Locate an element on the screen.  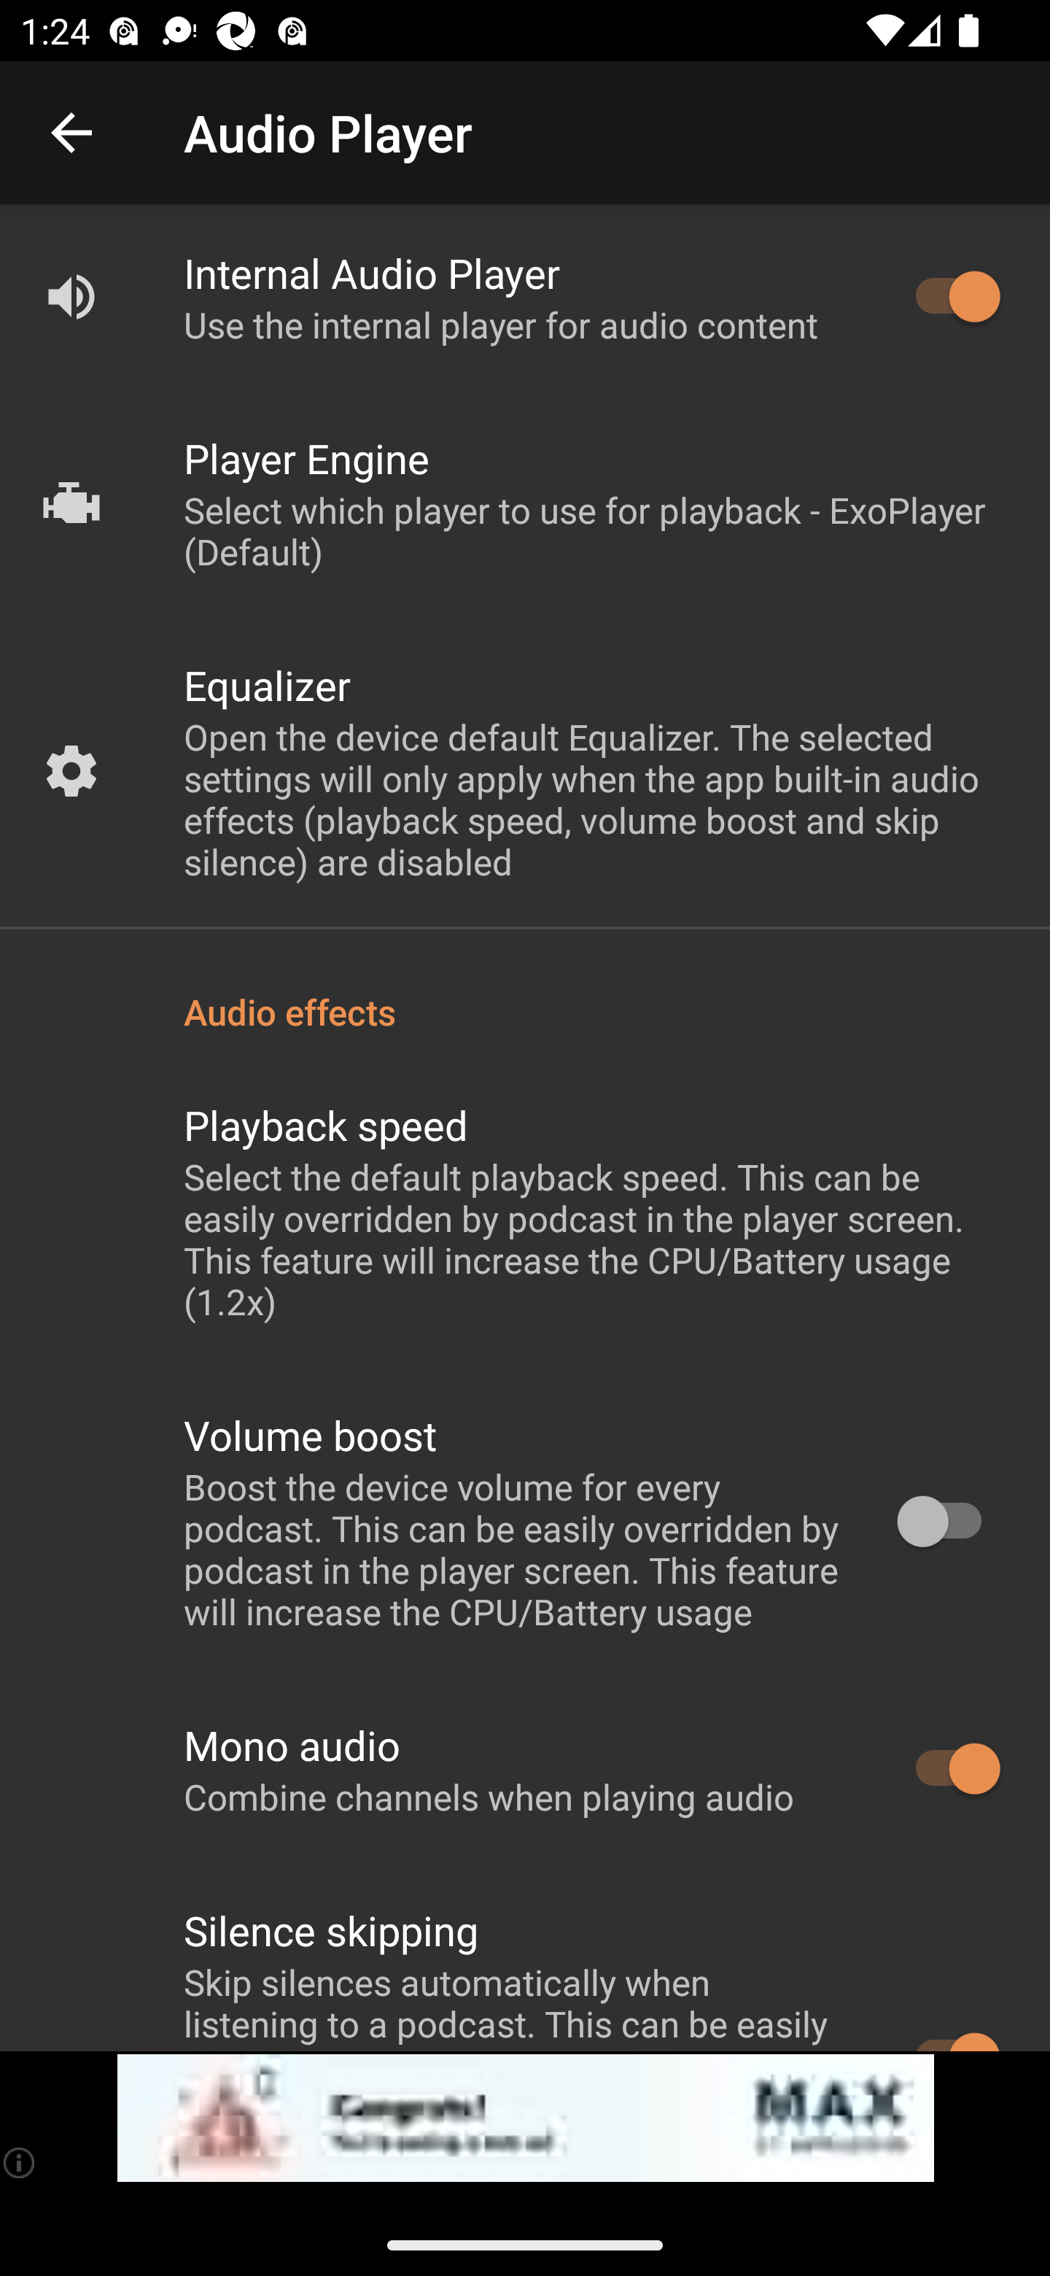
Mono audio Combine channels when playing audio is located at coordinates (525, 1770).